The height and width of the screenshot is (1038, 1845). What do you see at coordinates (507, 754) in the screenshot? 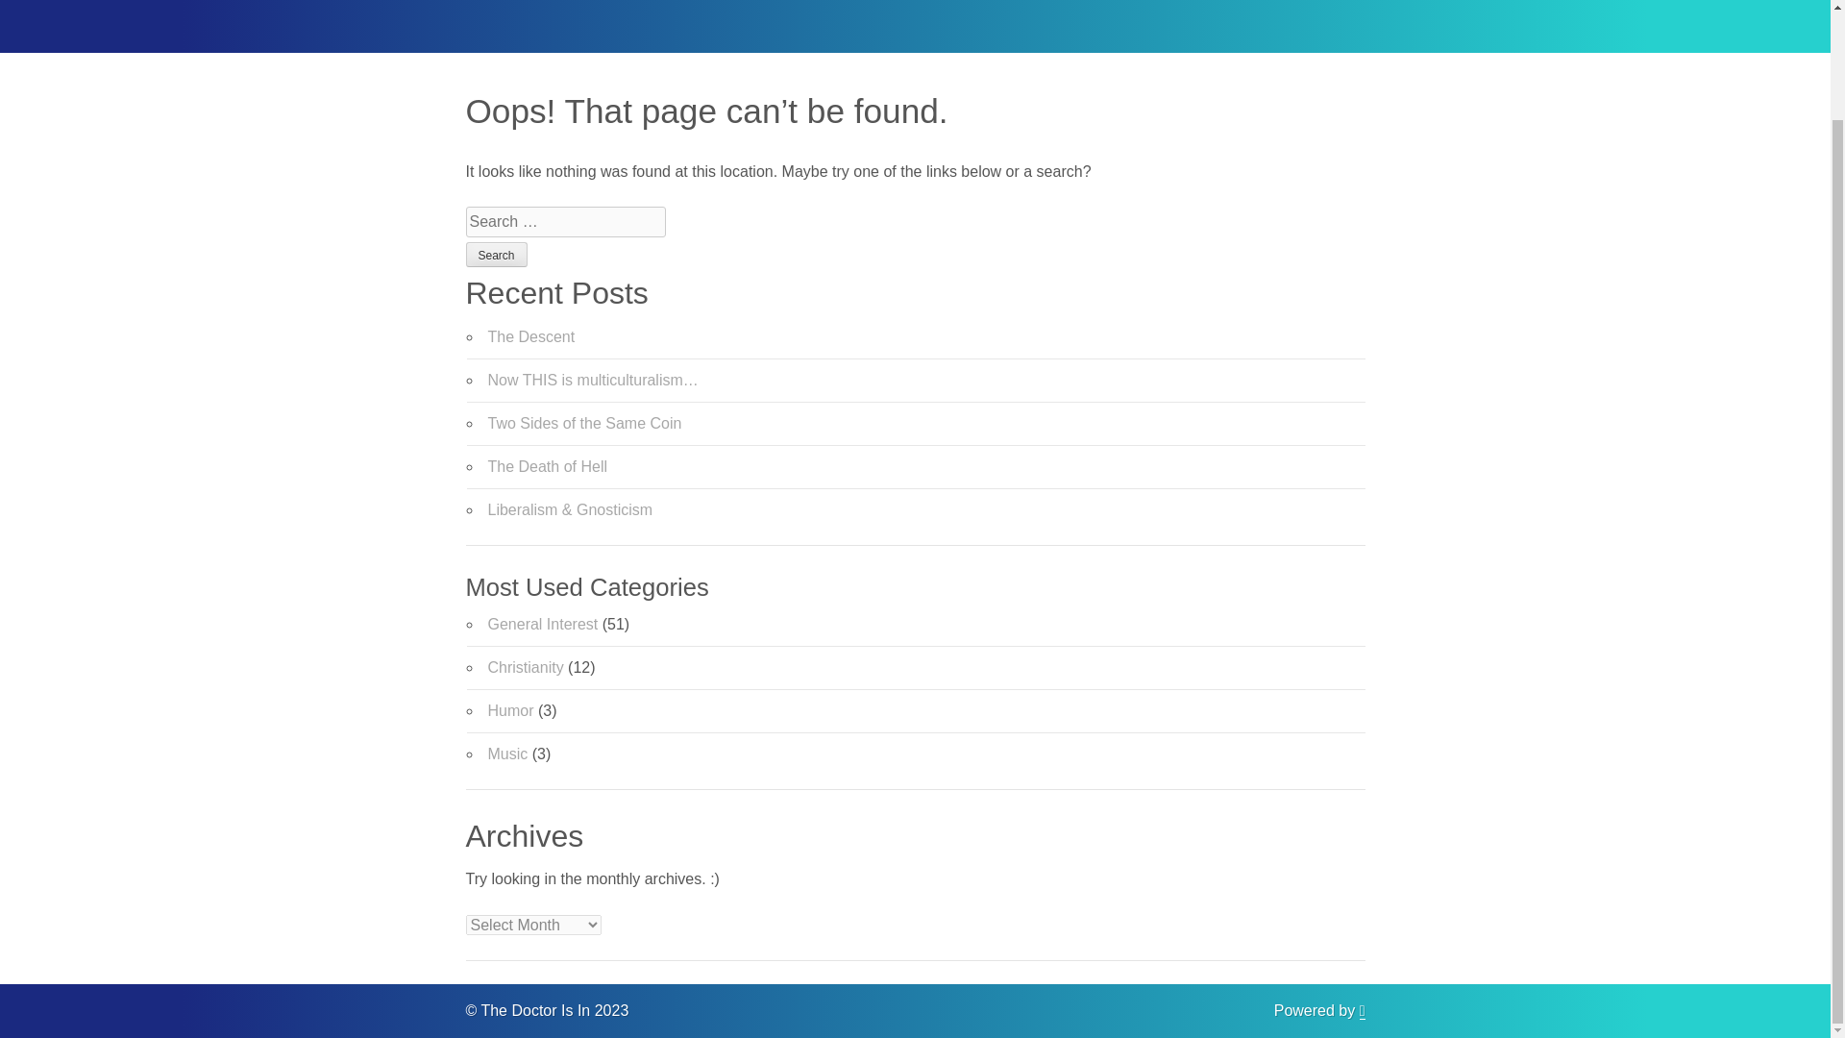
I see `Music` at bounding box center [507, 754].